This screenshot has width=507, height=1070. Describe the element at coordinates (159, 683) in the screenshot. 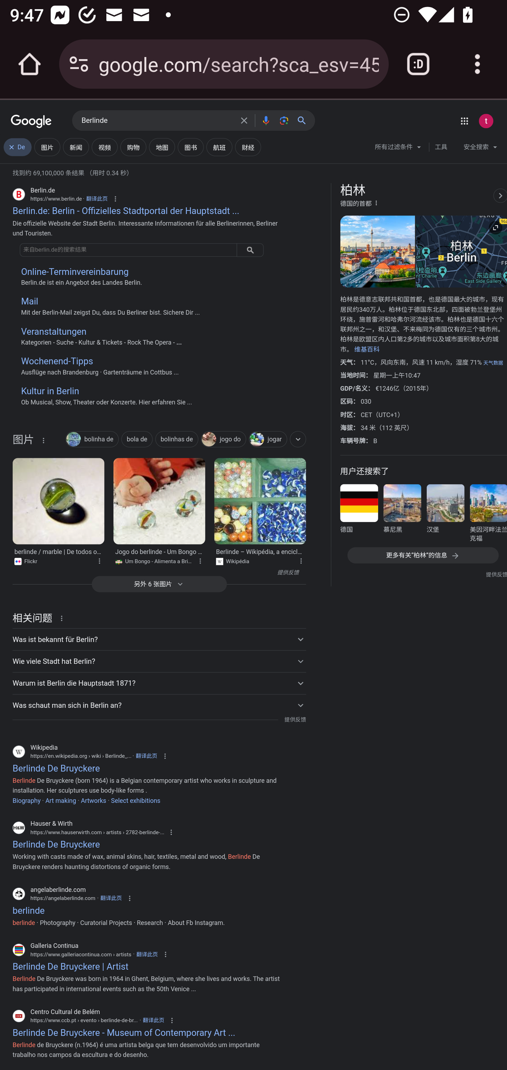

I see `Warum ist Berlin die Hauptstadt 1871?` at that location.